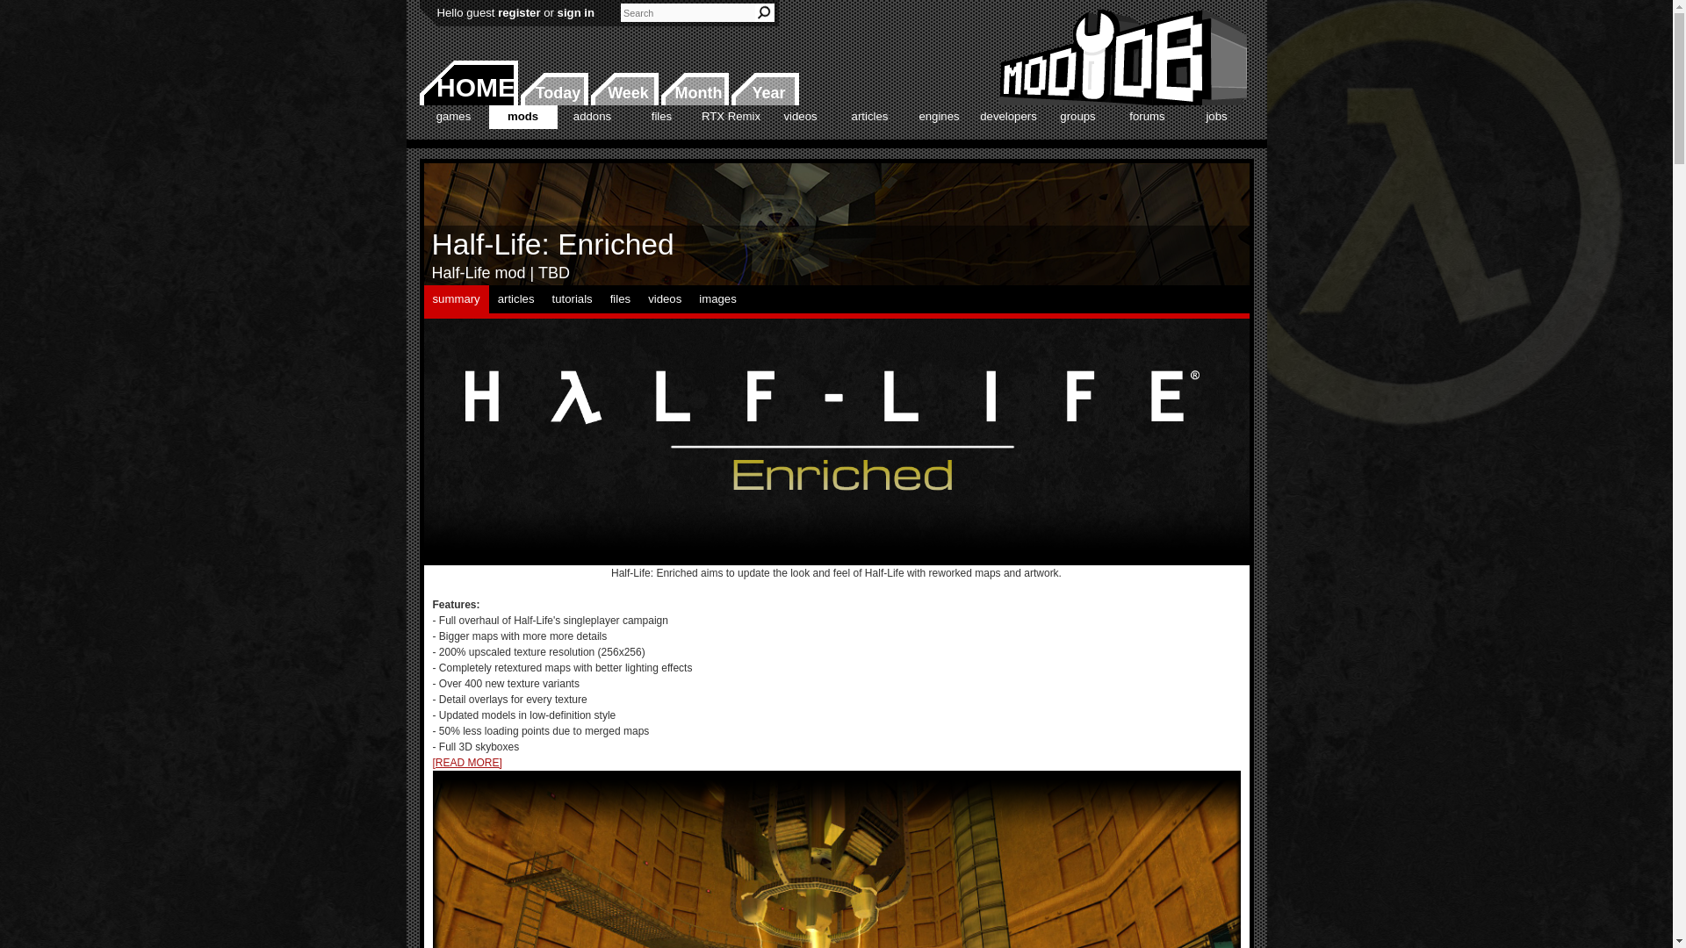 This screenshot has height=948, width=1686. I want to click on videos, so click(799, 116).